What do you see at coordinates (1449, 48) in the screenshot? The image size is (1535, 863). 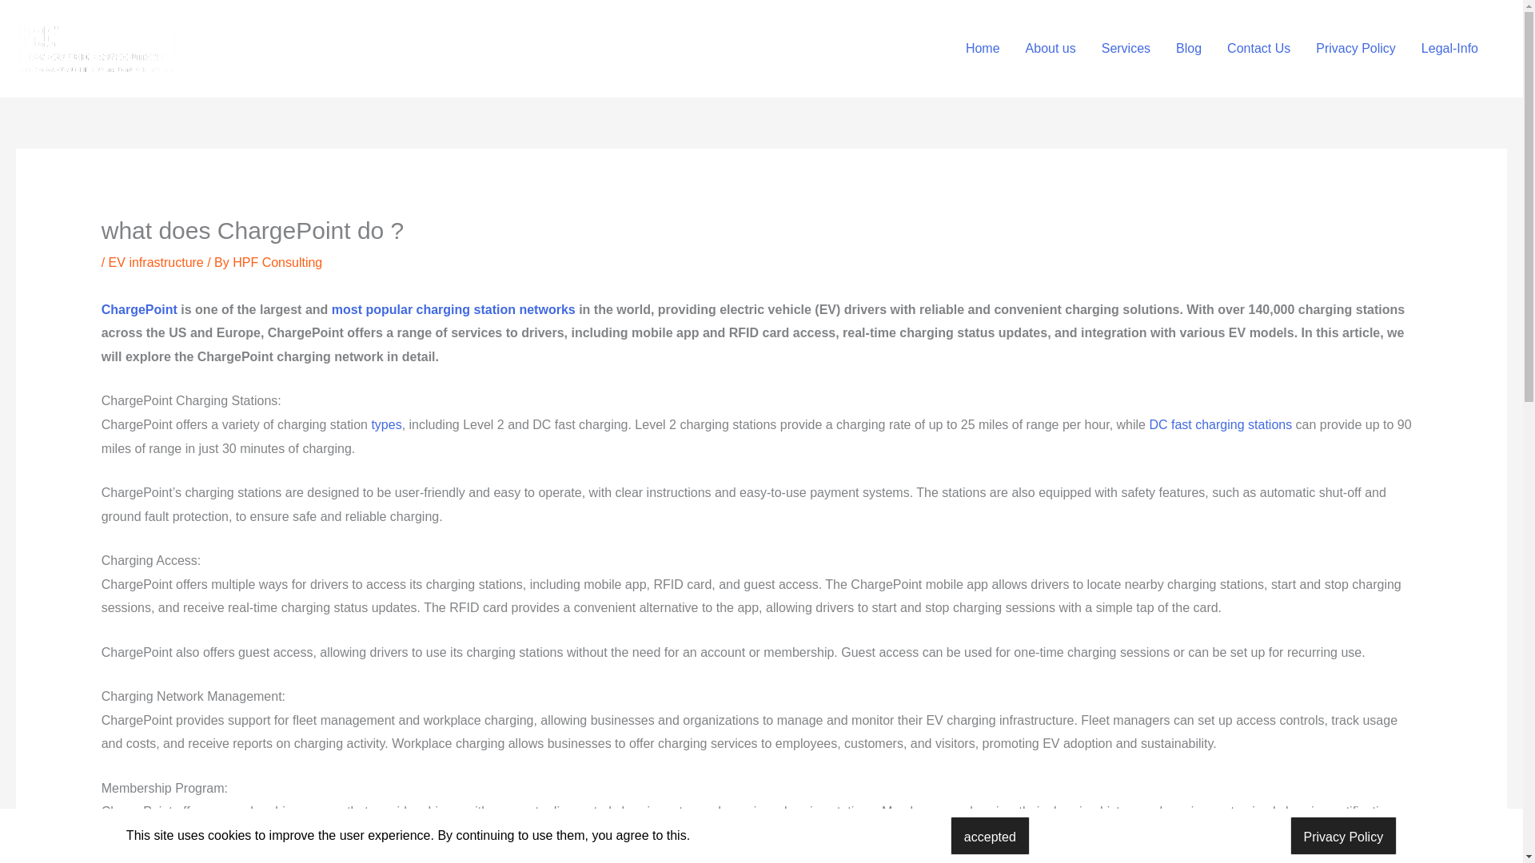 I see `Legal-Info` at bounding box center [1449, 48].